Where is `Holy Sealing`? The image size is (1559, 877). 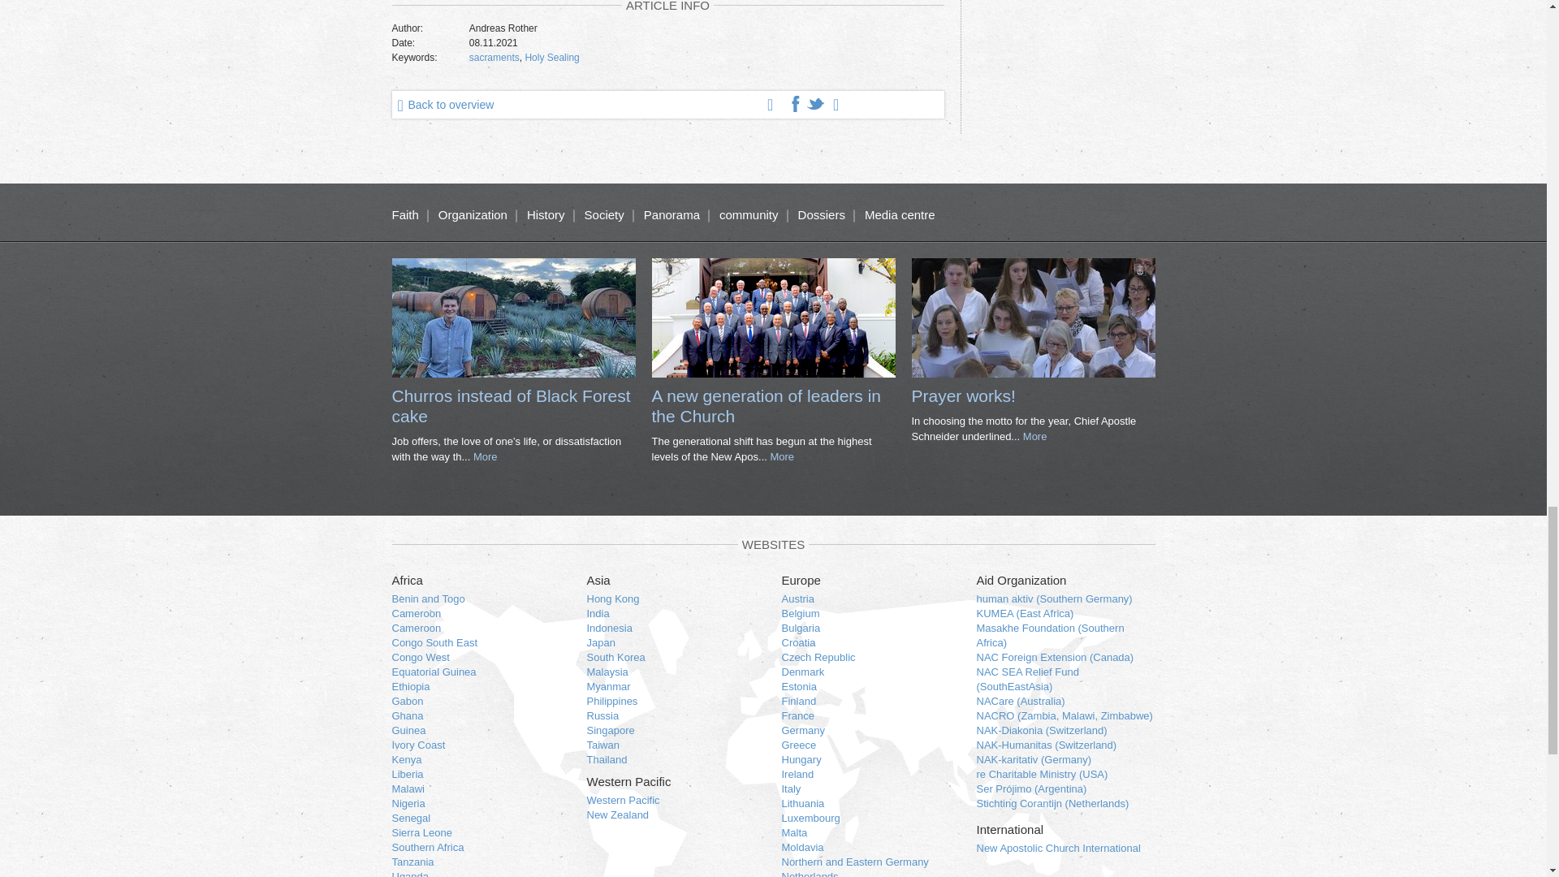
Holy Sealing is located at coordinates (551, 57).